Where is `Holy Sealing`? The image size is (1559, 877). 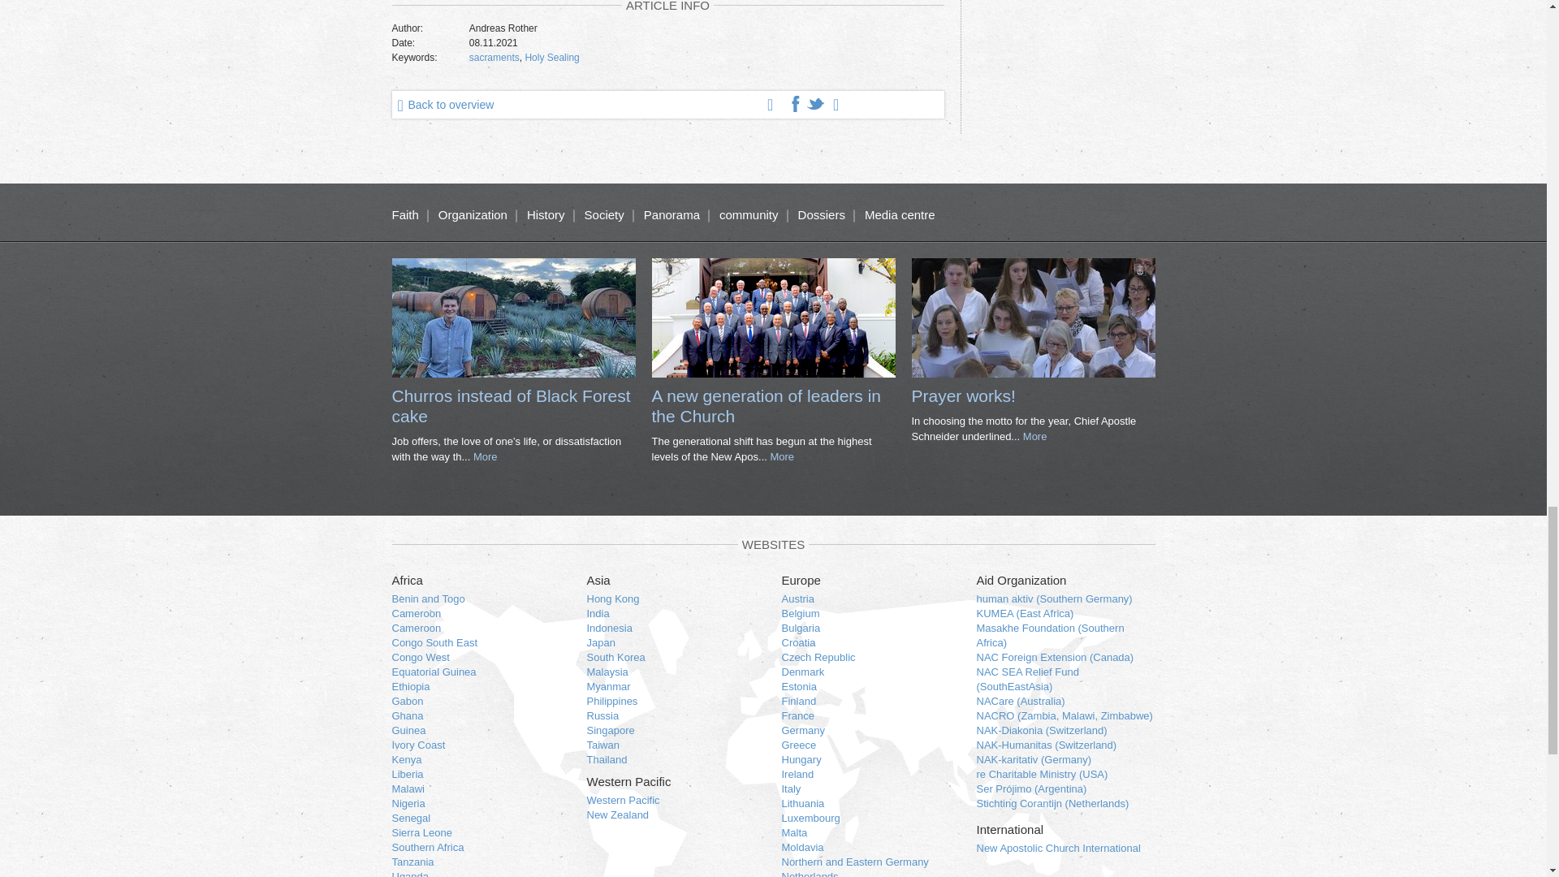
Holy Sealing is located at coordinates (551, 57).